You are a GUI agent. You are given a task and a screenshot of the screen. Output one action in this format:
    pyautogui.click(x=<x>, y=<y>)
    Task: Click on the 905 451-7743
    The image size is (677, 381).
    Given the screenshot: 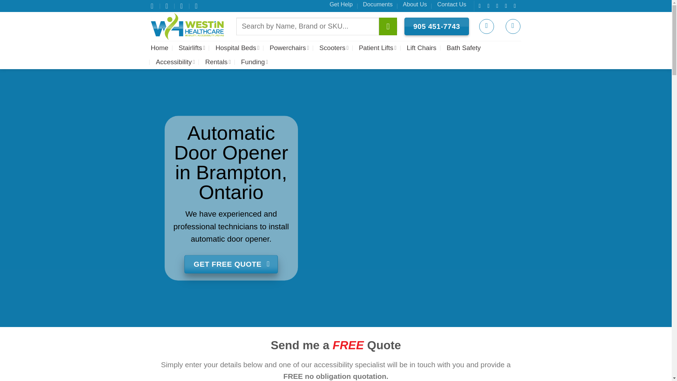 What is the action you would take?
    pyautogui.click(x=437, y=26)
    